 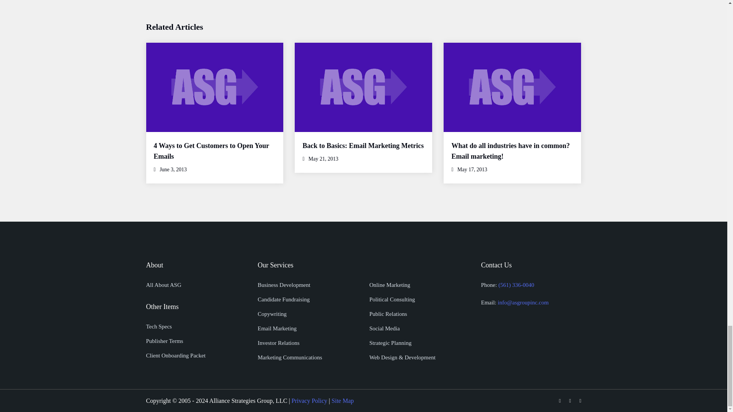 I want to click on Site Map, so click(x=343, y=401).